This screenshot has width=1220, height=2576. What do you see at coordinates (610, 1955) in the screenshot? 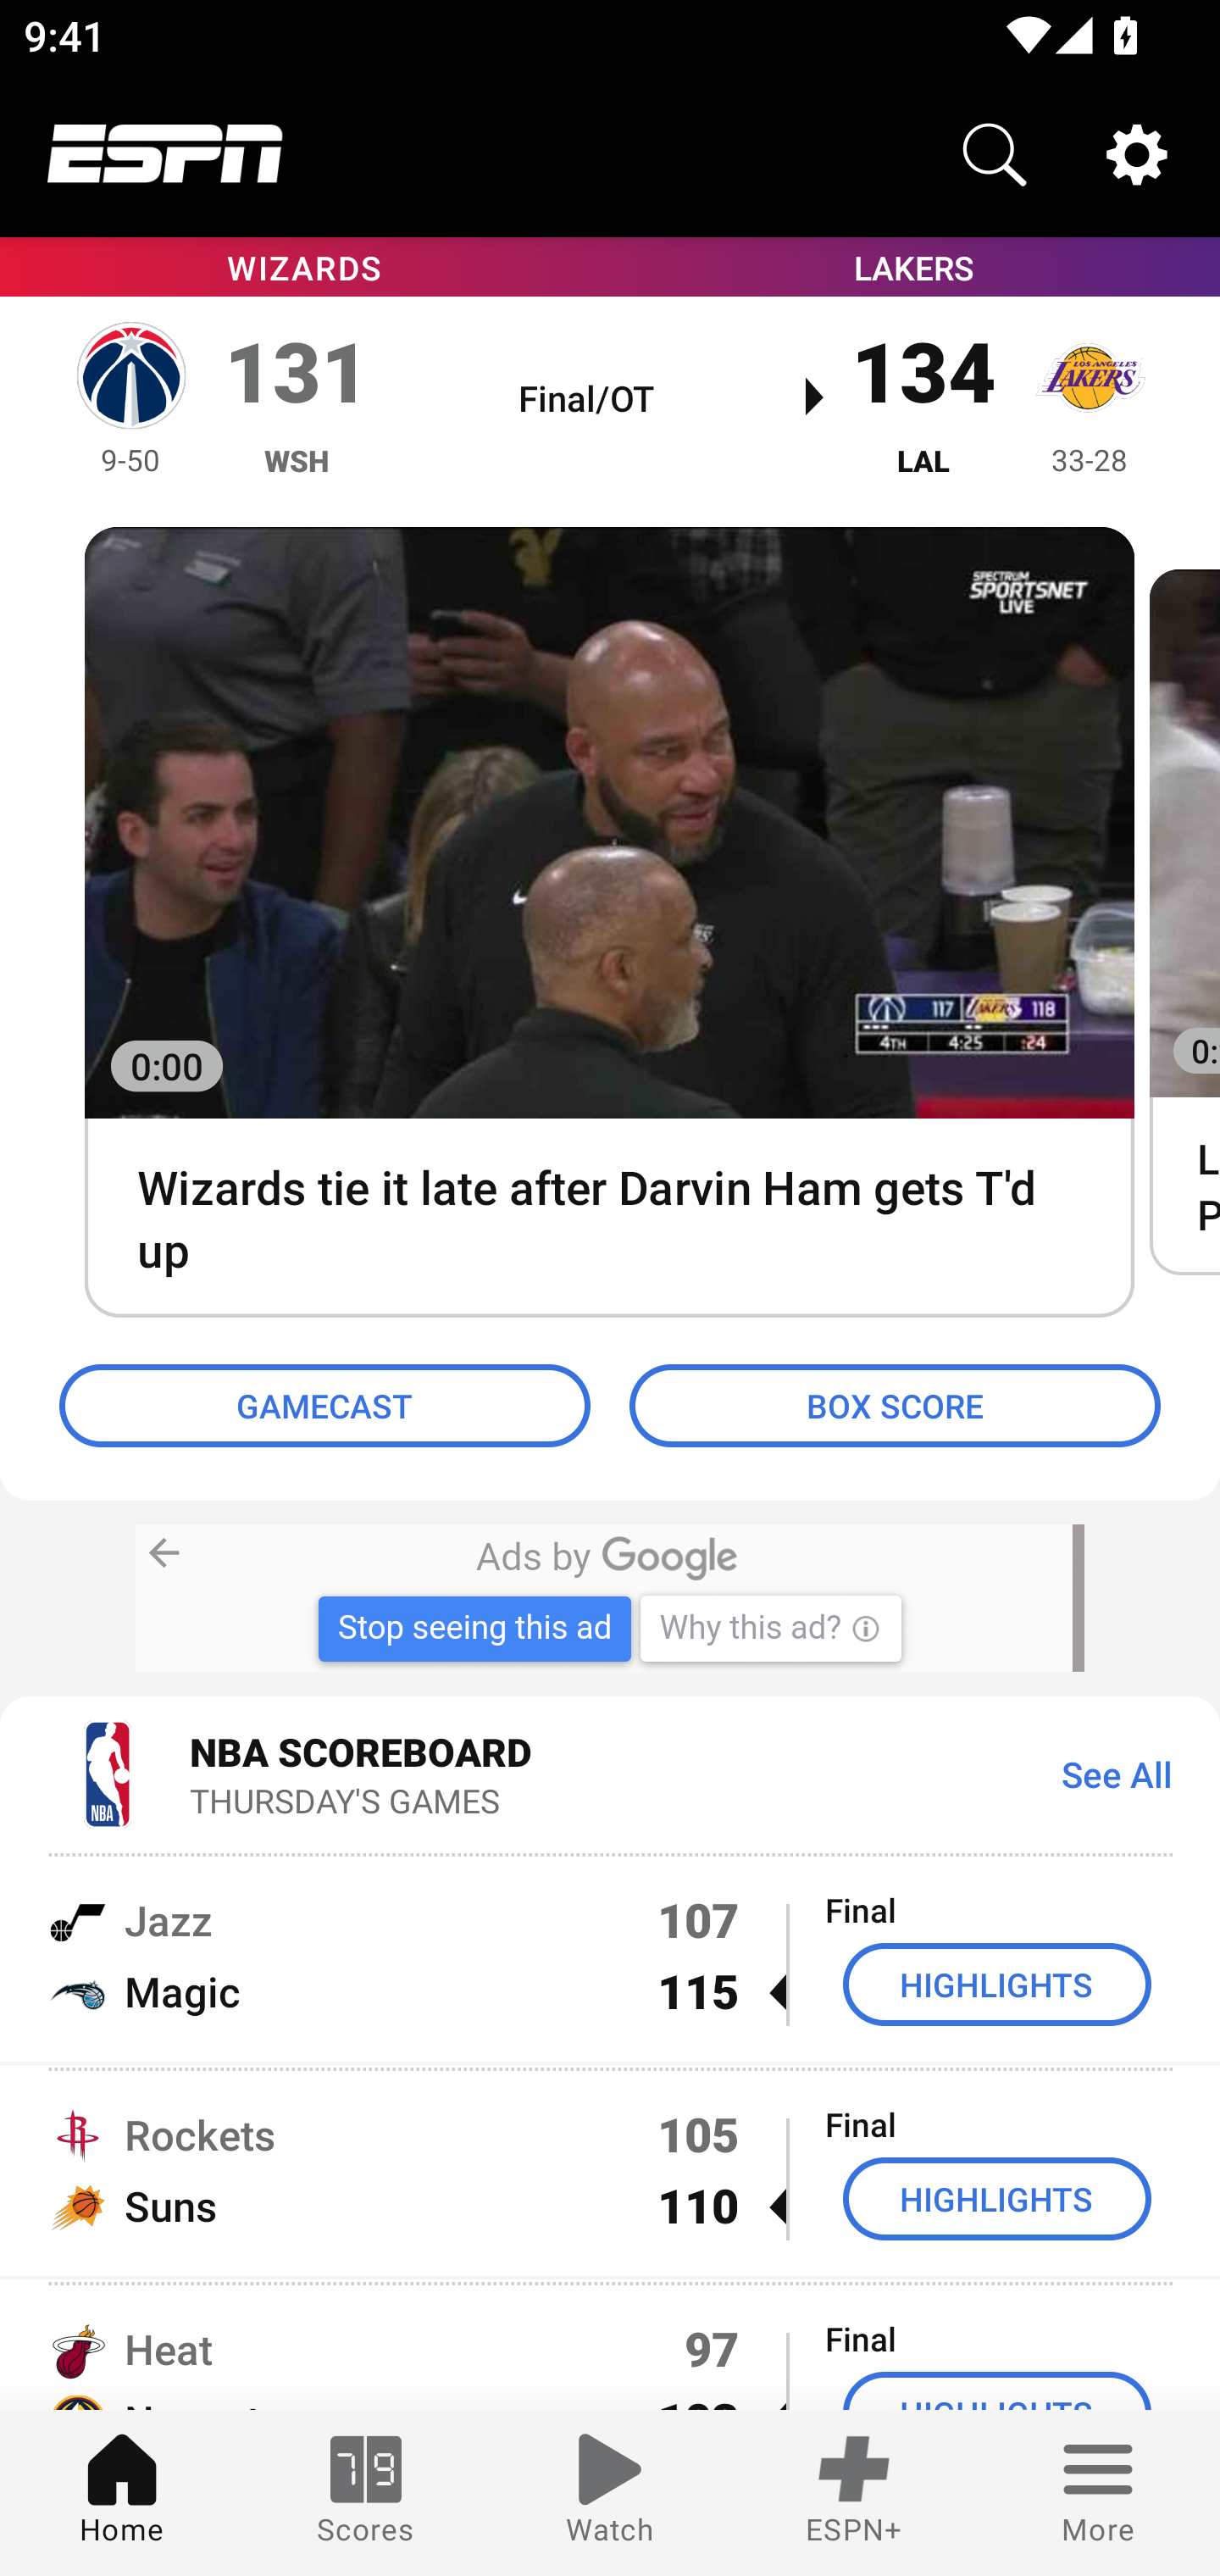
I see `Jazz 107 Final Magic 115  HIGHLIGHTS` at bounding box center [610, 1955].